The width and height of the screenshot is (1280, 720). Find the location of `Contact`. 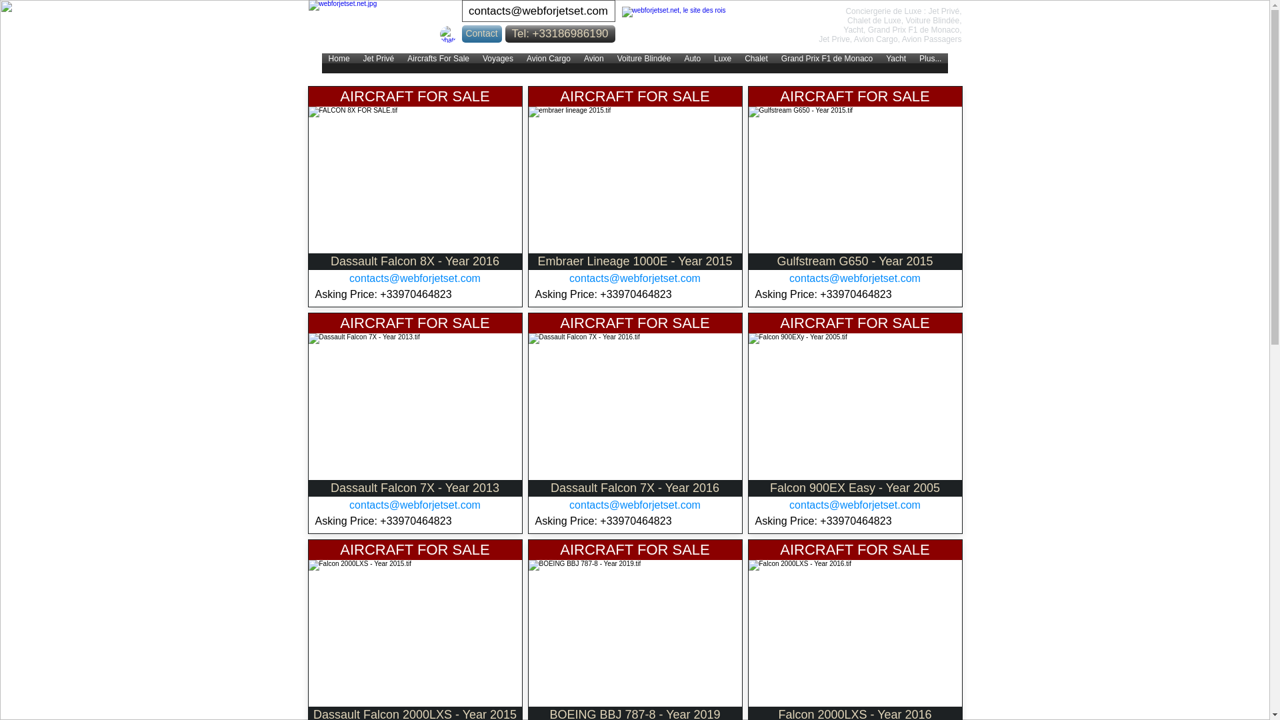

Contact is located at coordinates (481, 33).